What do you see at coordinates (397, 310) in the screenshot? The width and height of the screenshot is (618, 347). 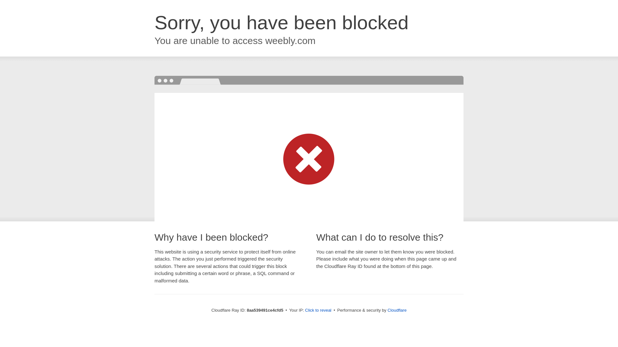 I see `Cloudflare` at bounding box center [397, 310].